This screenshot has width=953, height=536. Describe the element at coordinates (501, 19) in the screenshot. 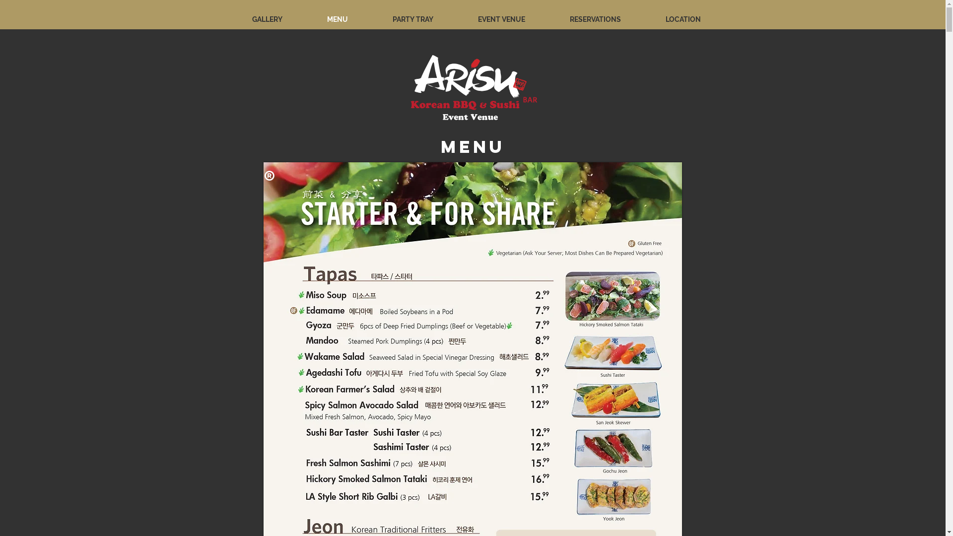

I see `EVENT VENUE` at that location.